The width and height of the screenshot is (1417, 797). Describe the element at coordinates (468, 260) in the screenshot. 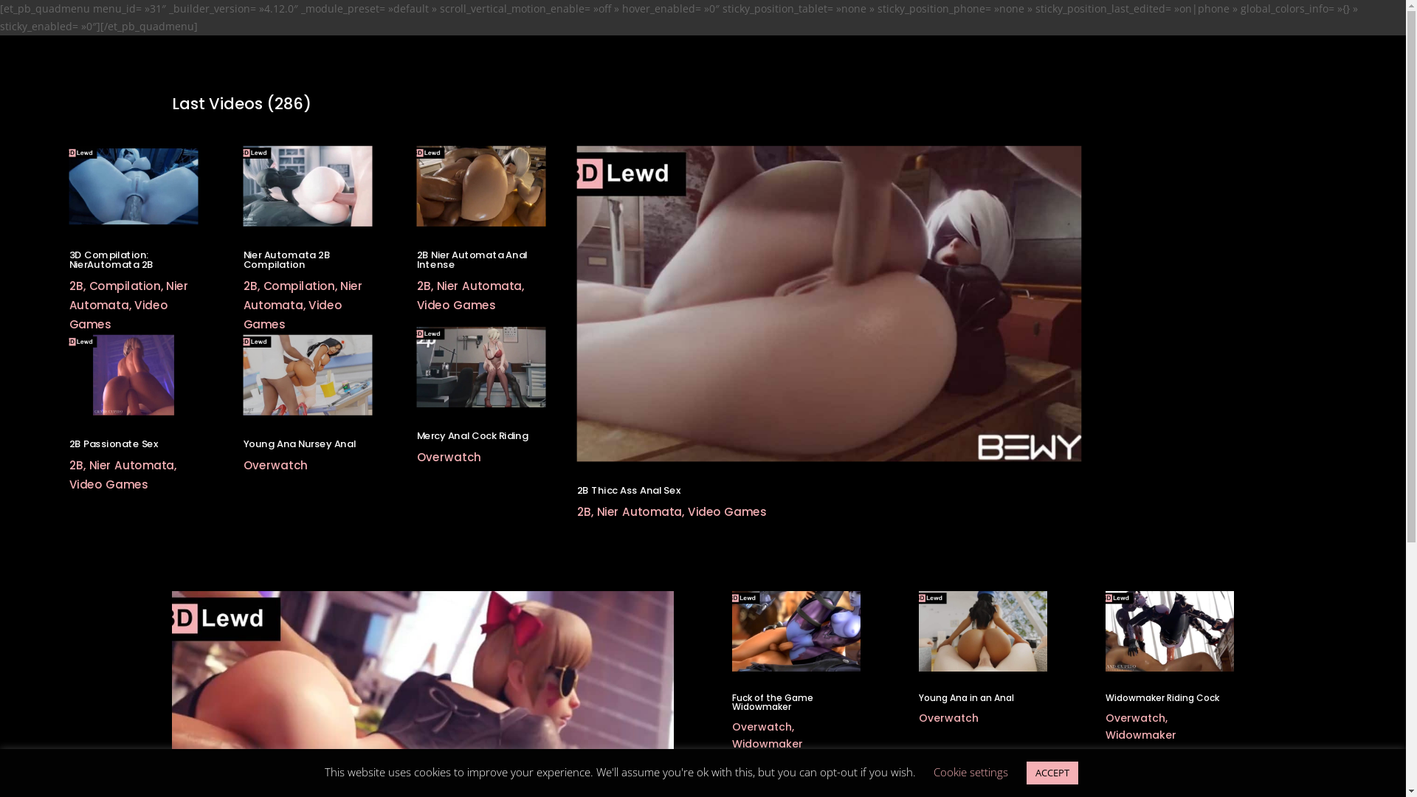

I see `2B Nier Automata Anal Intense` at that location.